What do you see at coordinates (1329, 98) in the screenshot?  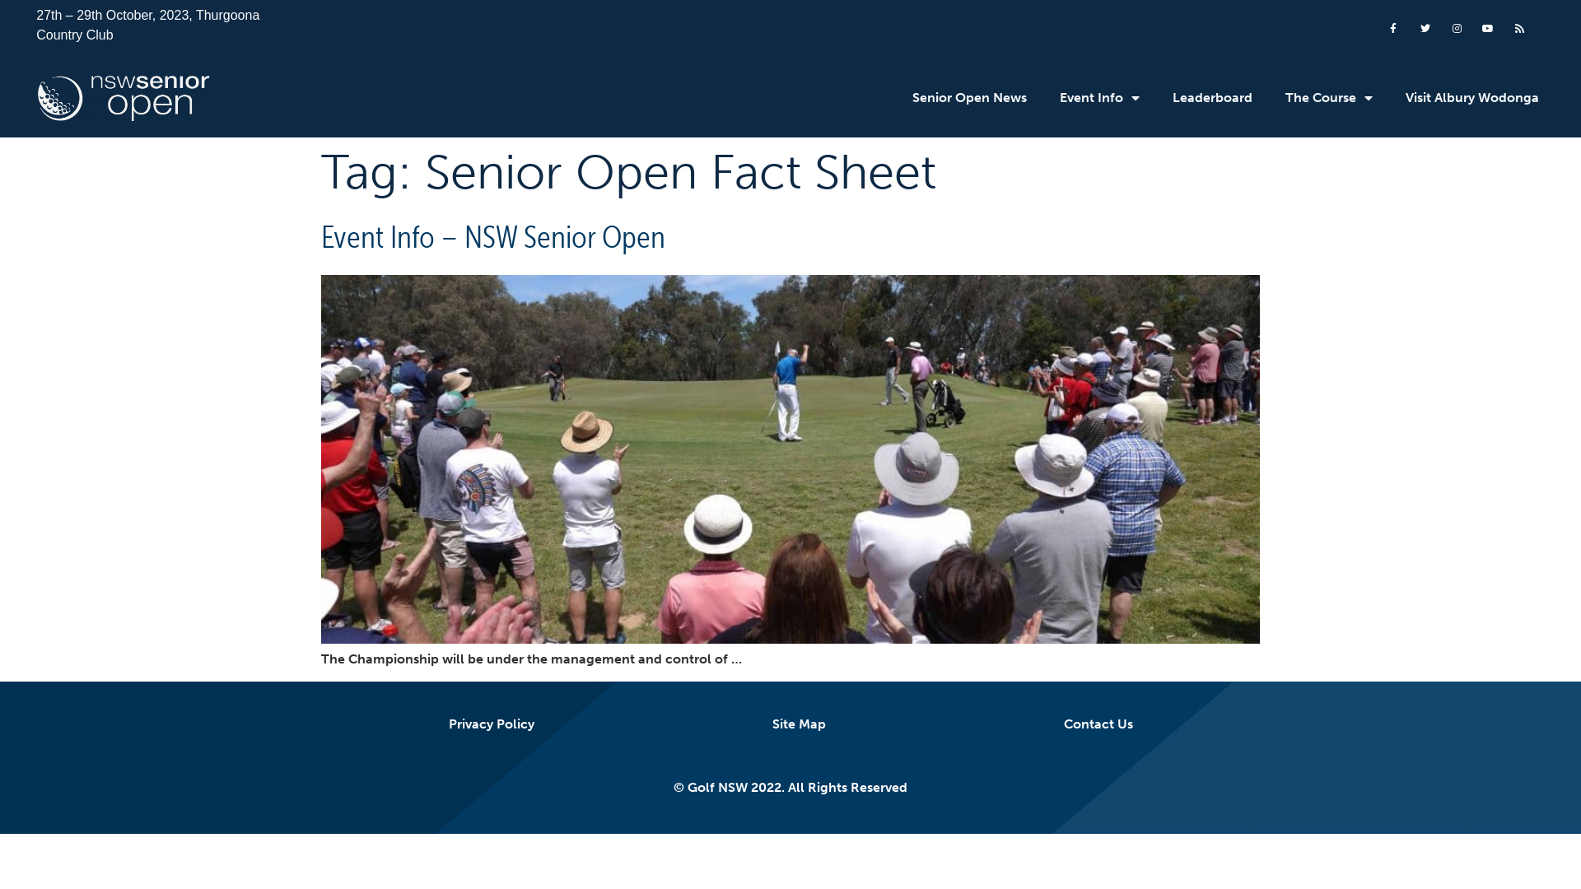 I see `The Course` at bounding box center [1329, 98].